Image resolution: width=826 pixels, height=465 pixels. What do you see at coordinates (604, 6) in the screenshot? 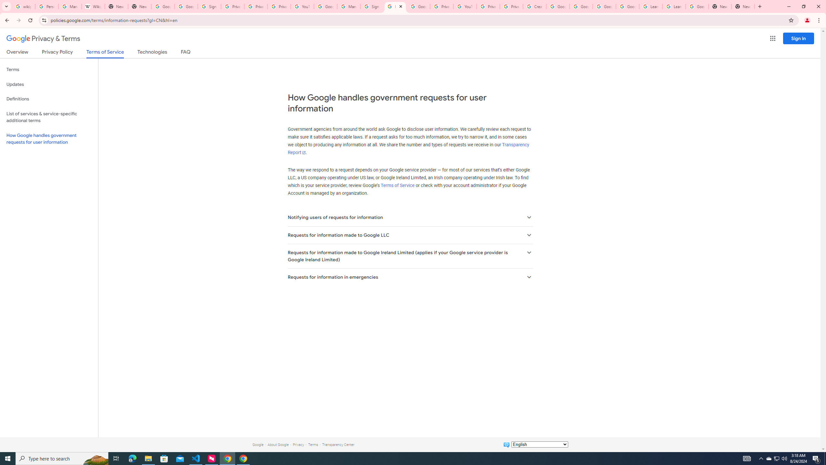
I see `Google Account Help` at bounding box center [604, 6].